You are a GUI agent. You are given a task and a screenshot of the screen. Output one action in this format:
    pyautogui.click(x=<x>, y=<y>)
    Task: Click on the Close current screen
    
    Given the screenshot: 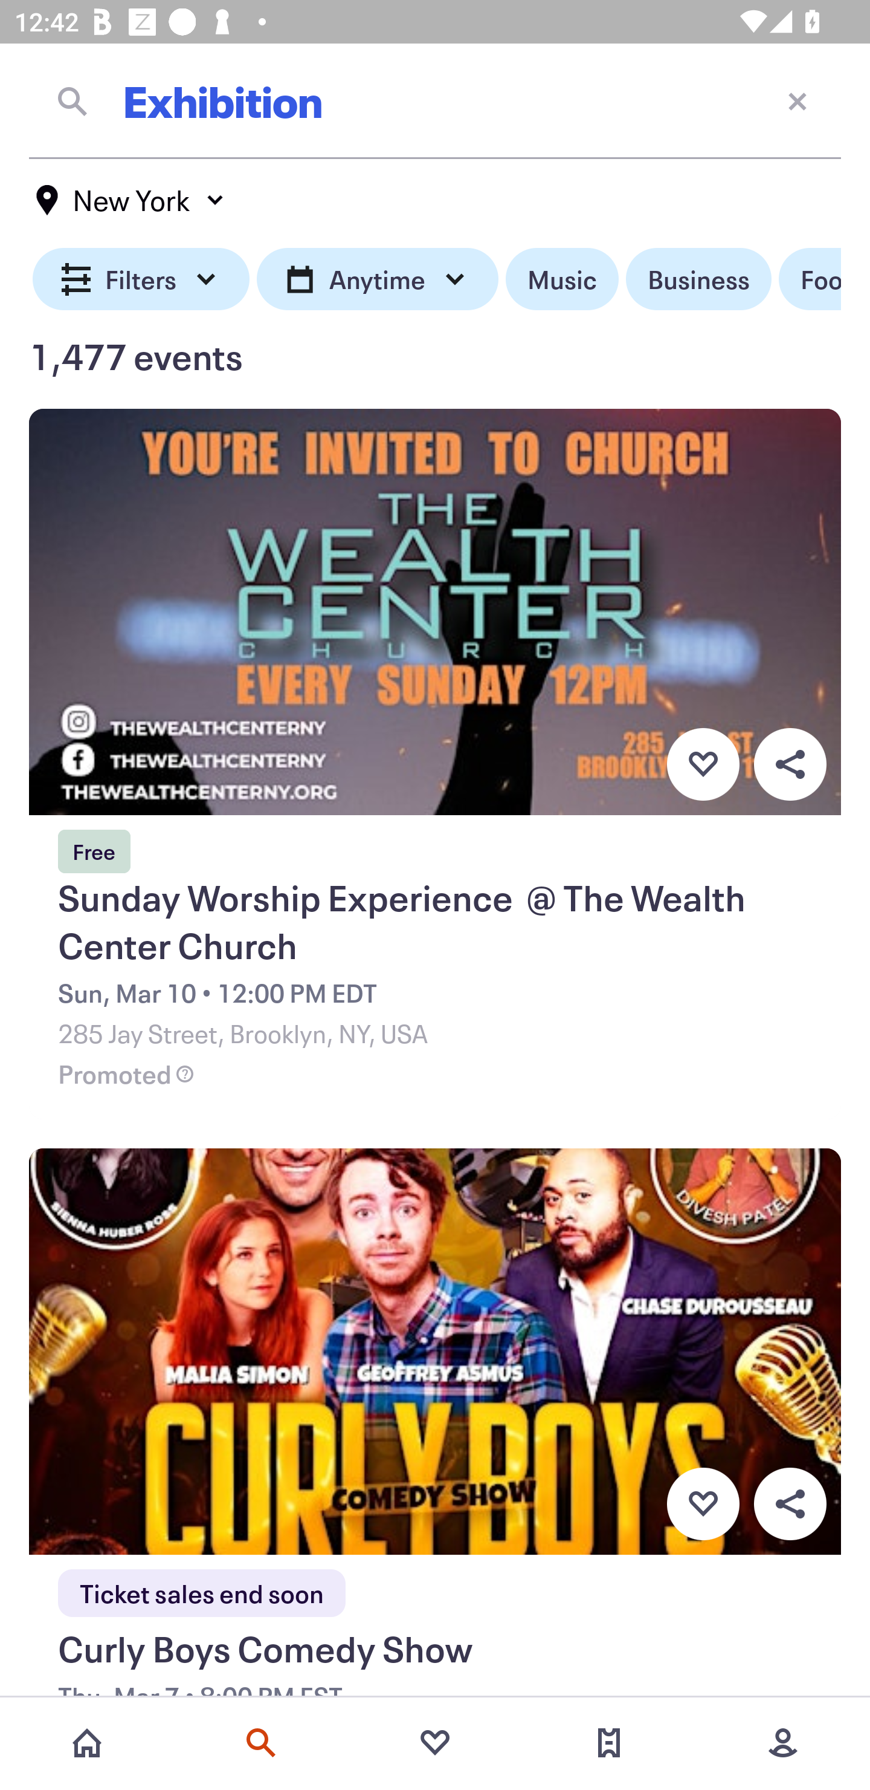 What is the action you would take?
    pyautogui.click(x=797, y=100)
    